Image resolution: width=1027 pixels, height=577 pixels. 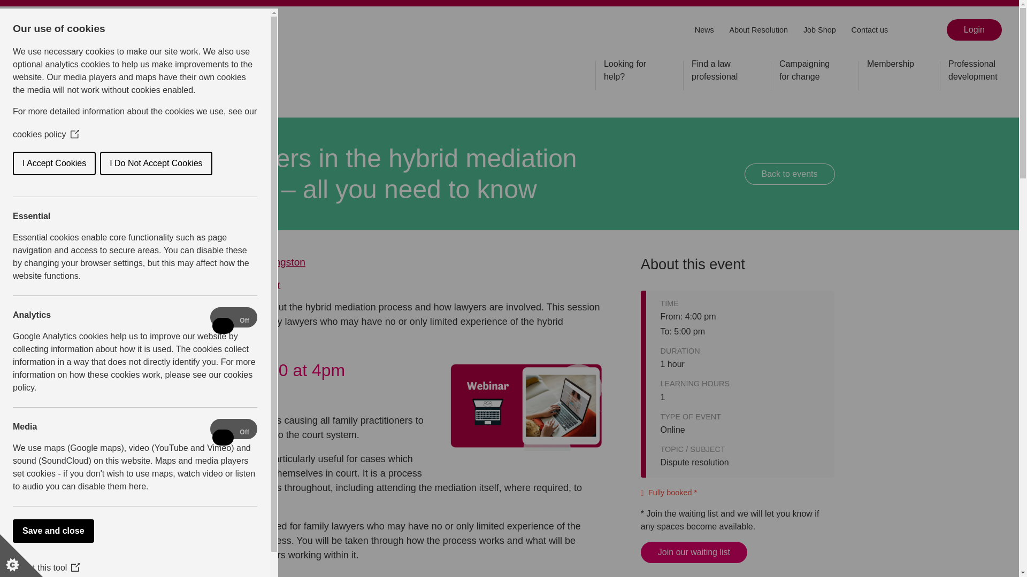 I want to click on Looking for help?, so click(x=630, y=73).